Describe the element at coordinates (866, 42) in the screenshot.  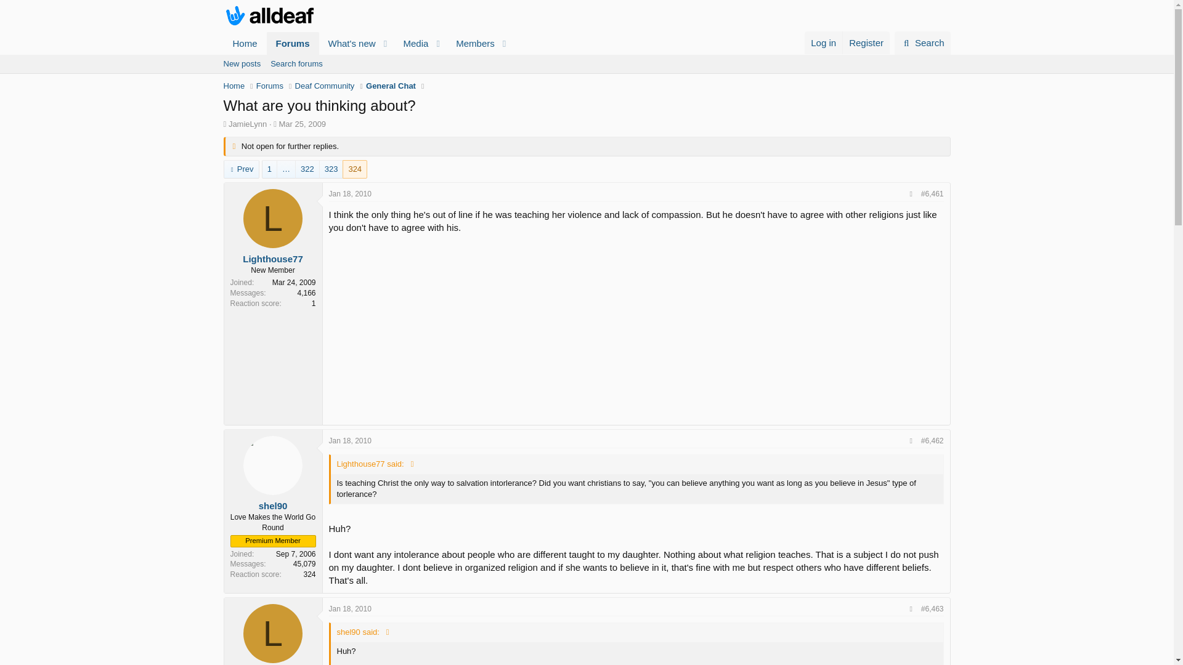
I see `New posts` at that location.